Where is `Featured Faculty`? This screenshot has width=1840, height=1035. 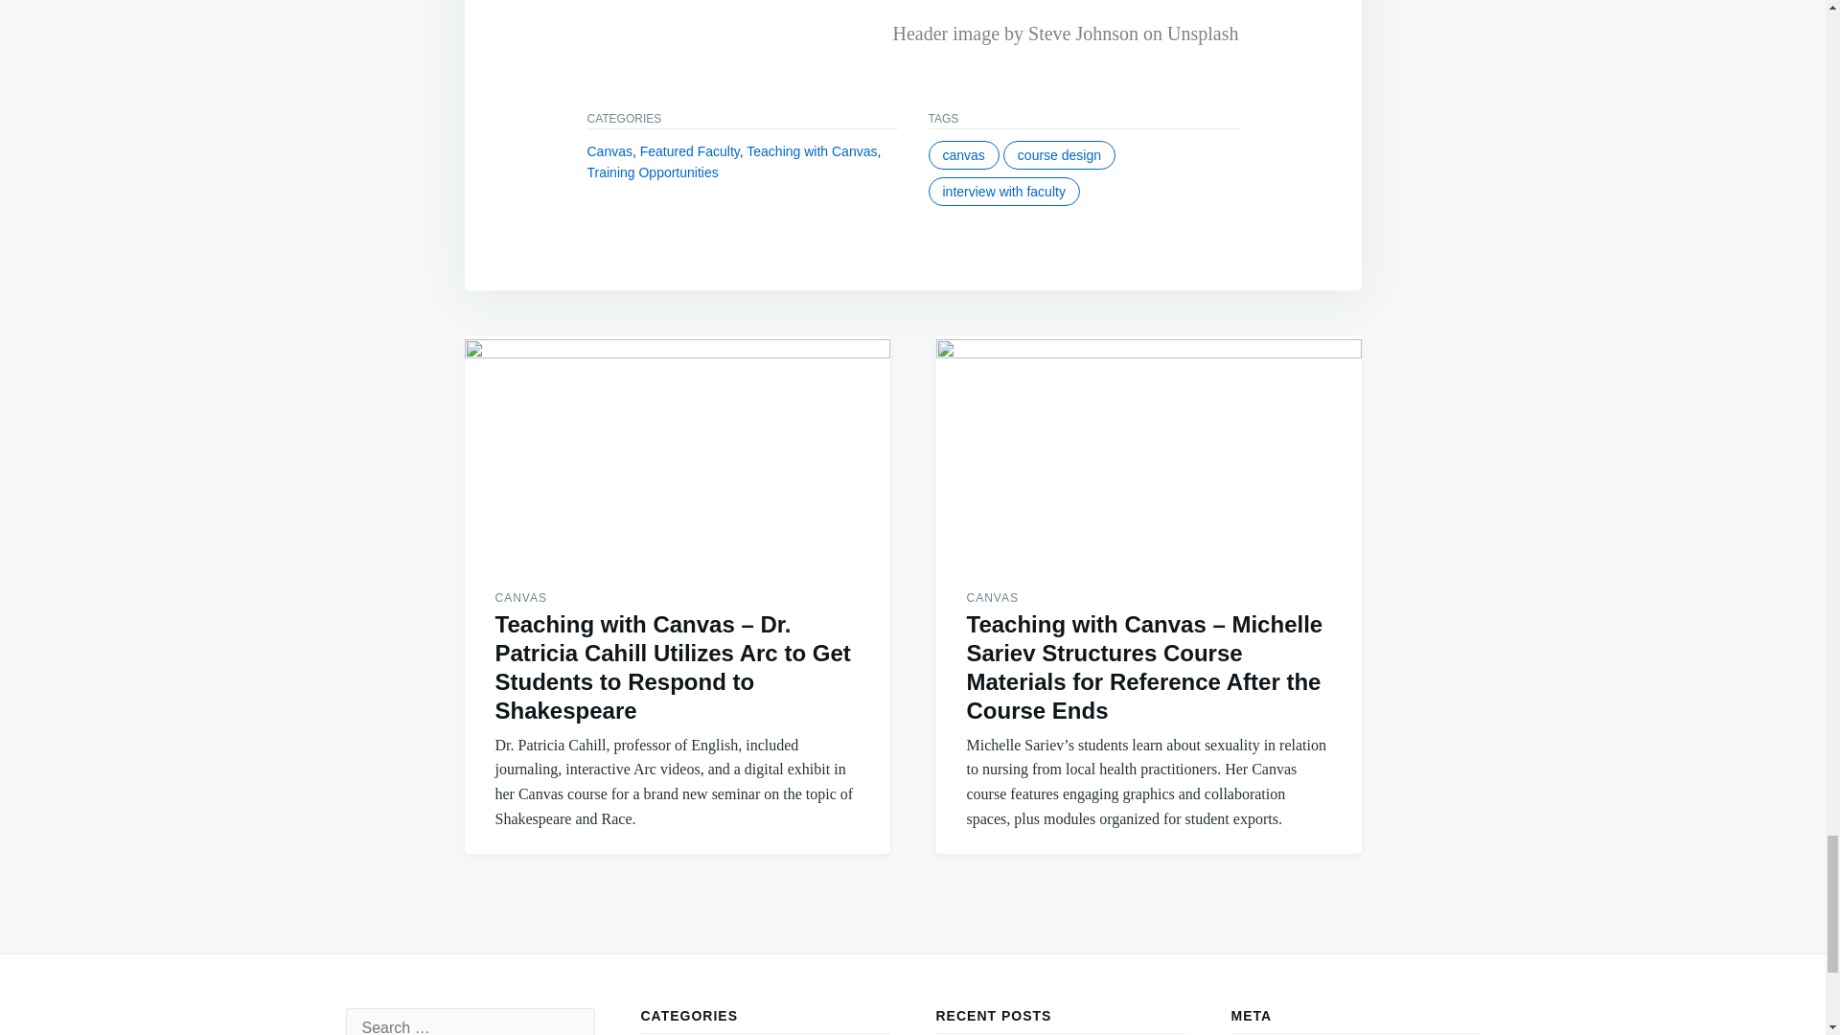 Featured Faculty is located at coordinates (690, 151).